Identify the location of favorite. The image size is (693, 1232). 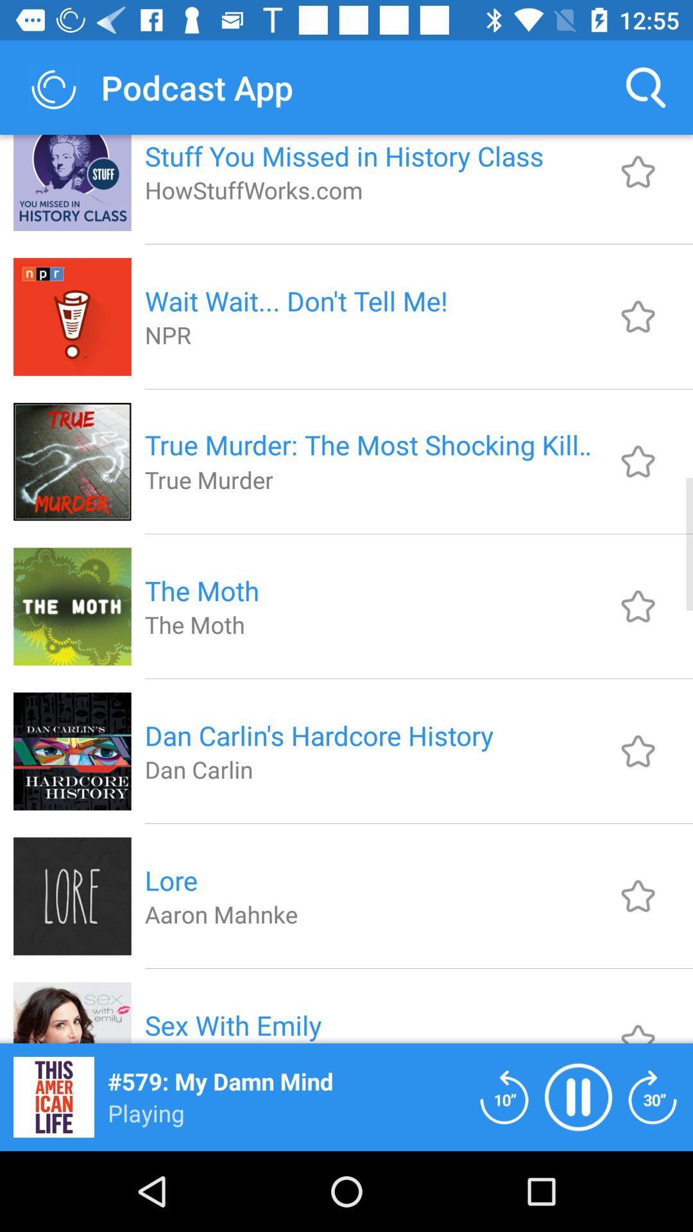
(638, 461).